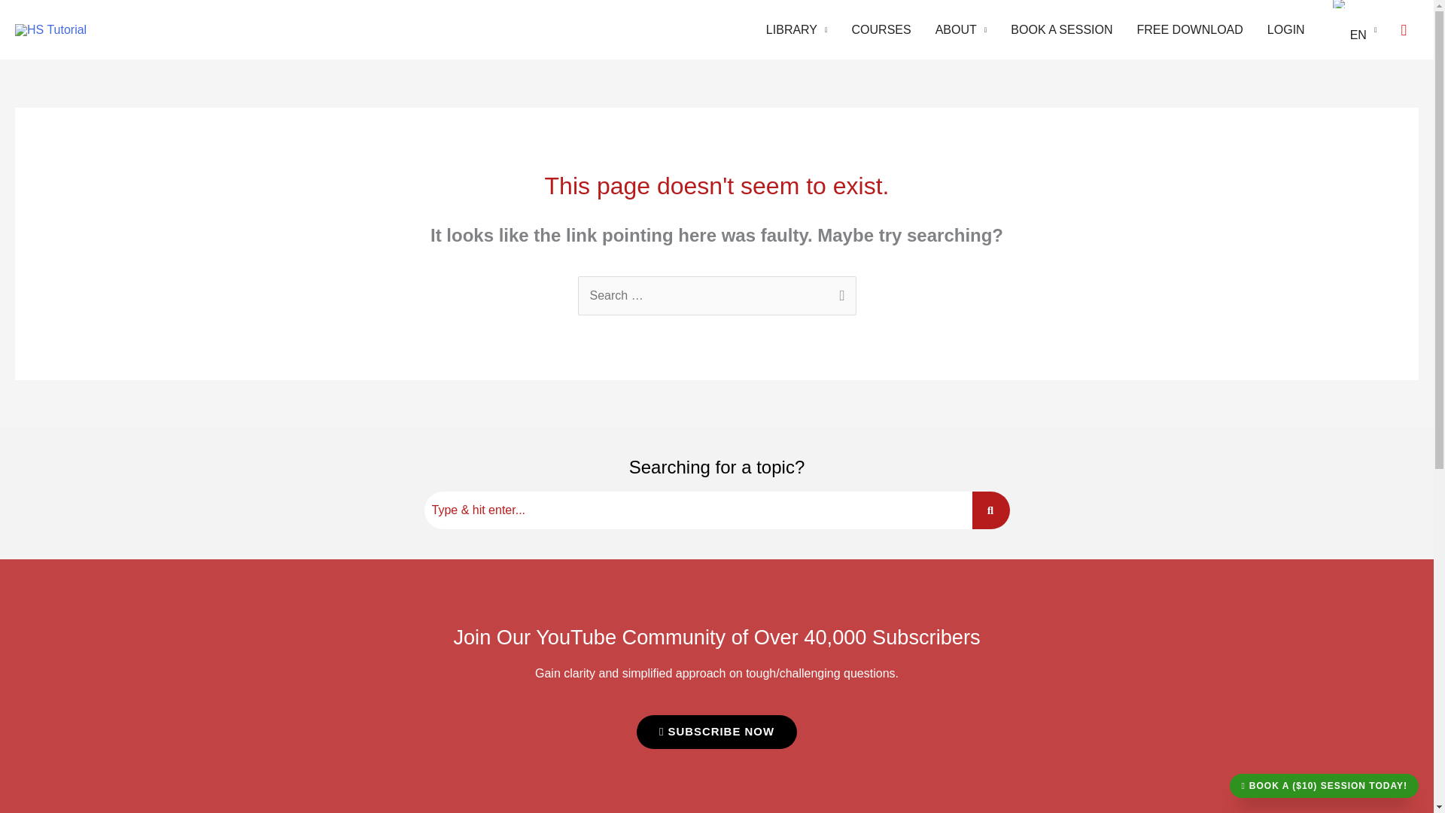  What do you see at coordinates (796, 29) in the screenshot?
I see `LIBRARY` at bounding box center [796, 29].